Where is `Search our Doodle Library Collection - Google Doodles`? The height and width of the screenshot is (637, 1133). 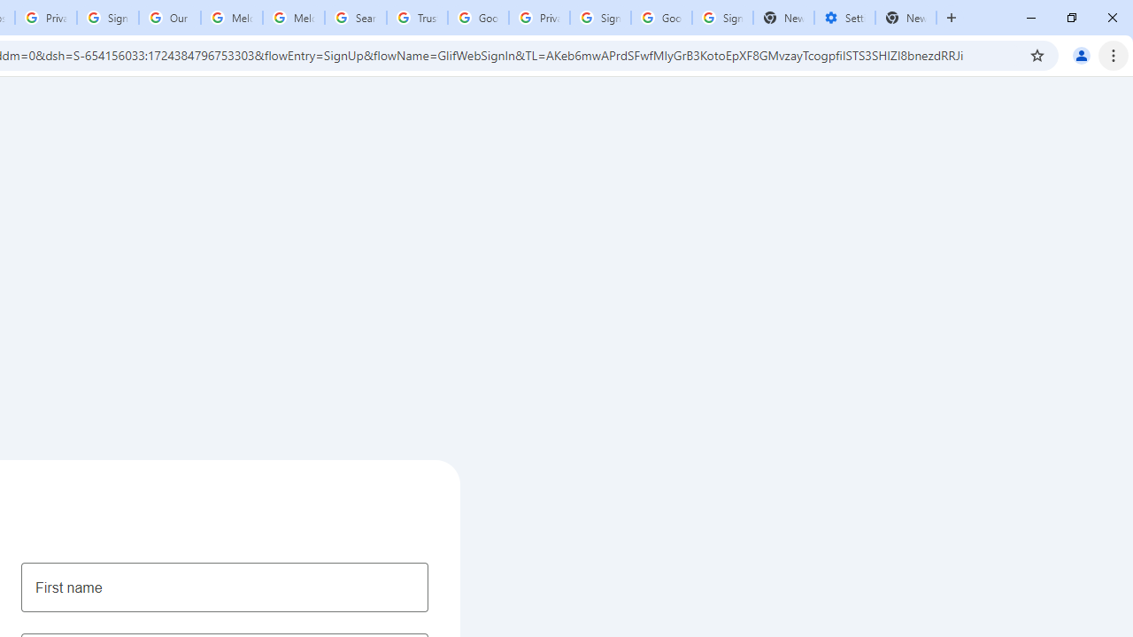 Search our Doodle Library Collection - Google Doodles is located at coordinates (356, 18).